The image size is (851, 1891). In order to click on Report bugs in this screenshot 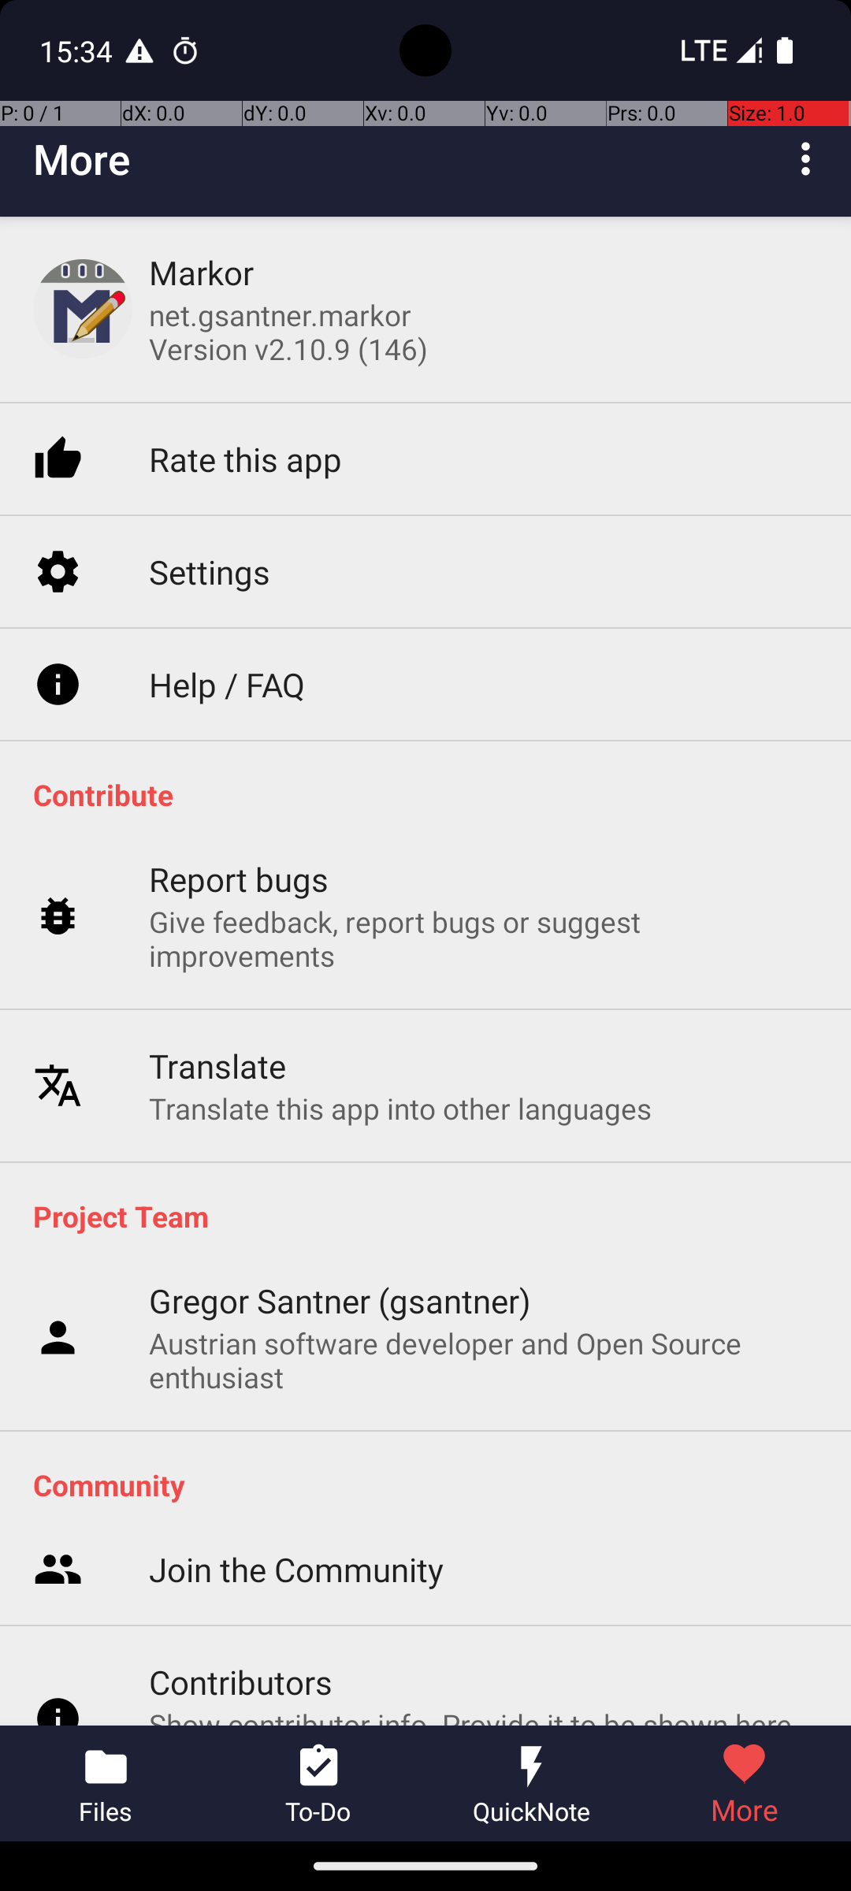, I will do `click(240, 851)`.